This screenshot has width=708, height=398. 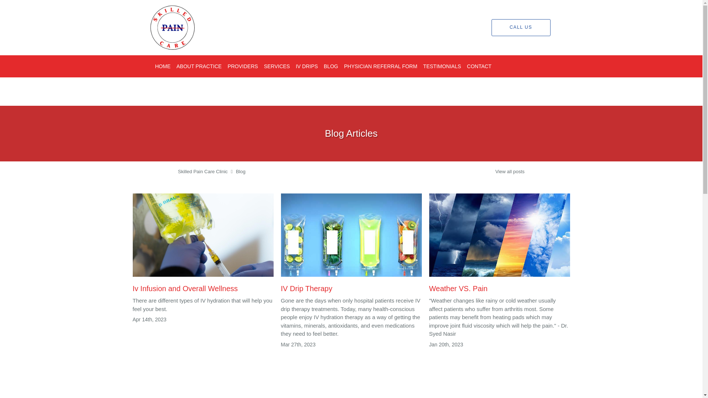 I want to click on HOME, so click(x=163, y=66).